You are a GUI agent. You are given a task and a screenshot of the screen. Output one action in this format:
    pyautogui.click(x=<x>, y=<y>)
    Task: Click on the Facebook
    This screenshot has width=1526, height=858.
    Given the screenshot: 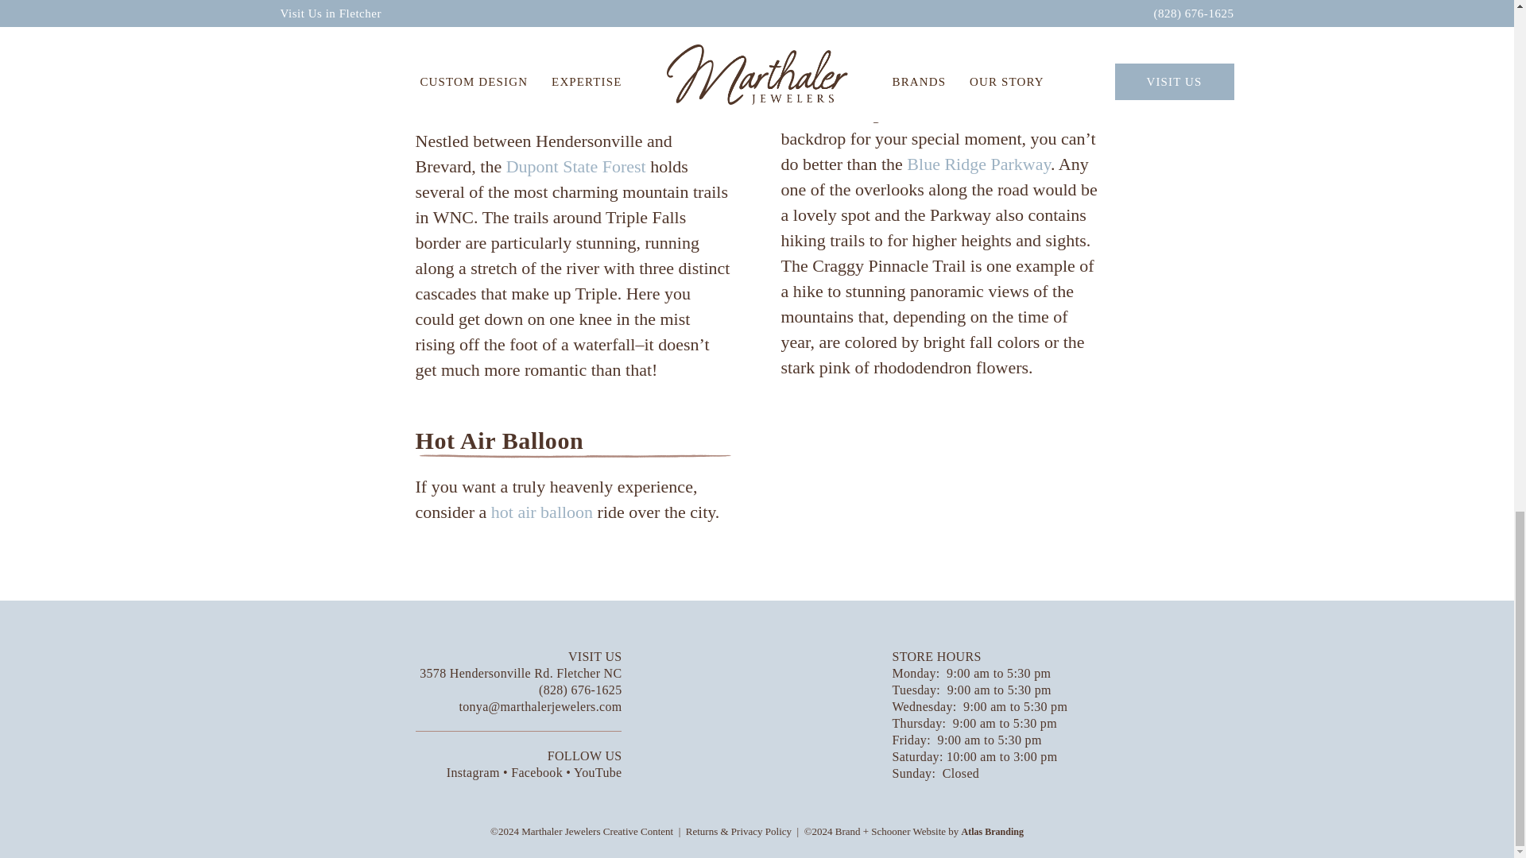 What is the action you would take?
    pyautogui.click(x=539, y=772)
    